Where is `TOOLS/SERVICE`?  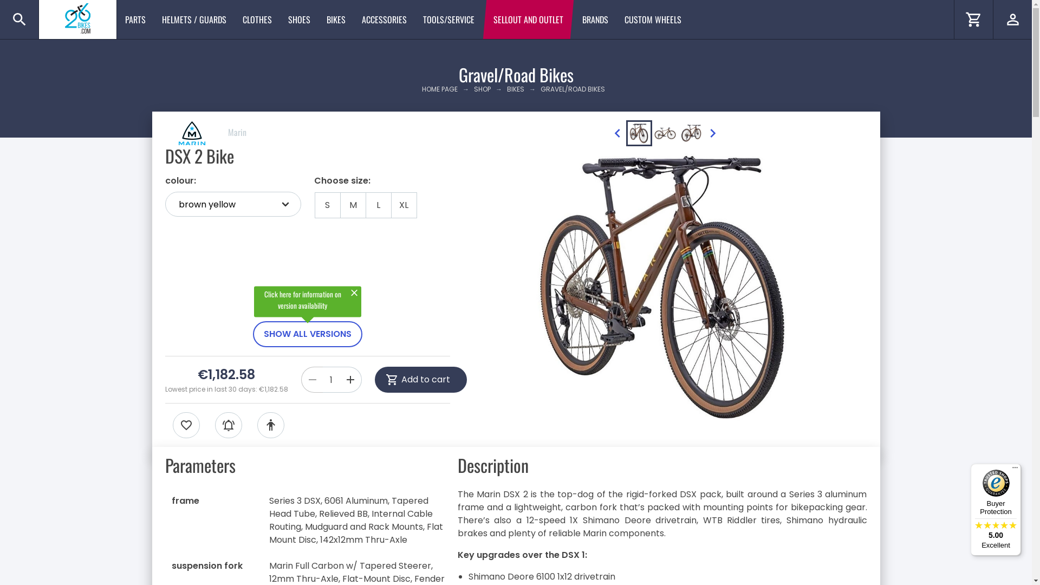 TOOLS/SERVICE is located at coordinates (448, 19).